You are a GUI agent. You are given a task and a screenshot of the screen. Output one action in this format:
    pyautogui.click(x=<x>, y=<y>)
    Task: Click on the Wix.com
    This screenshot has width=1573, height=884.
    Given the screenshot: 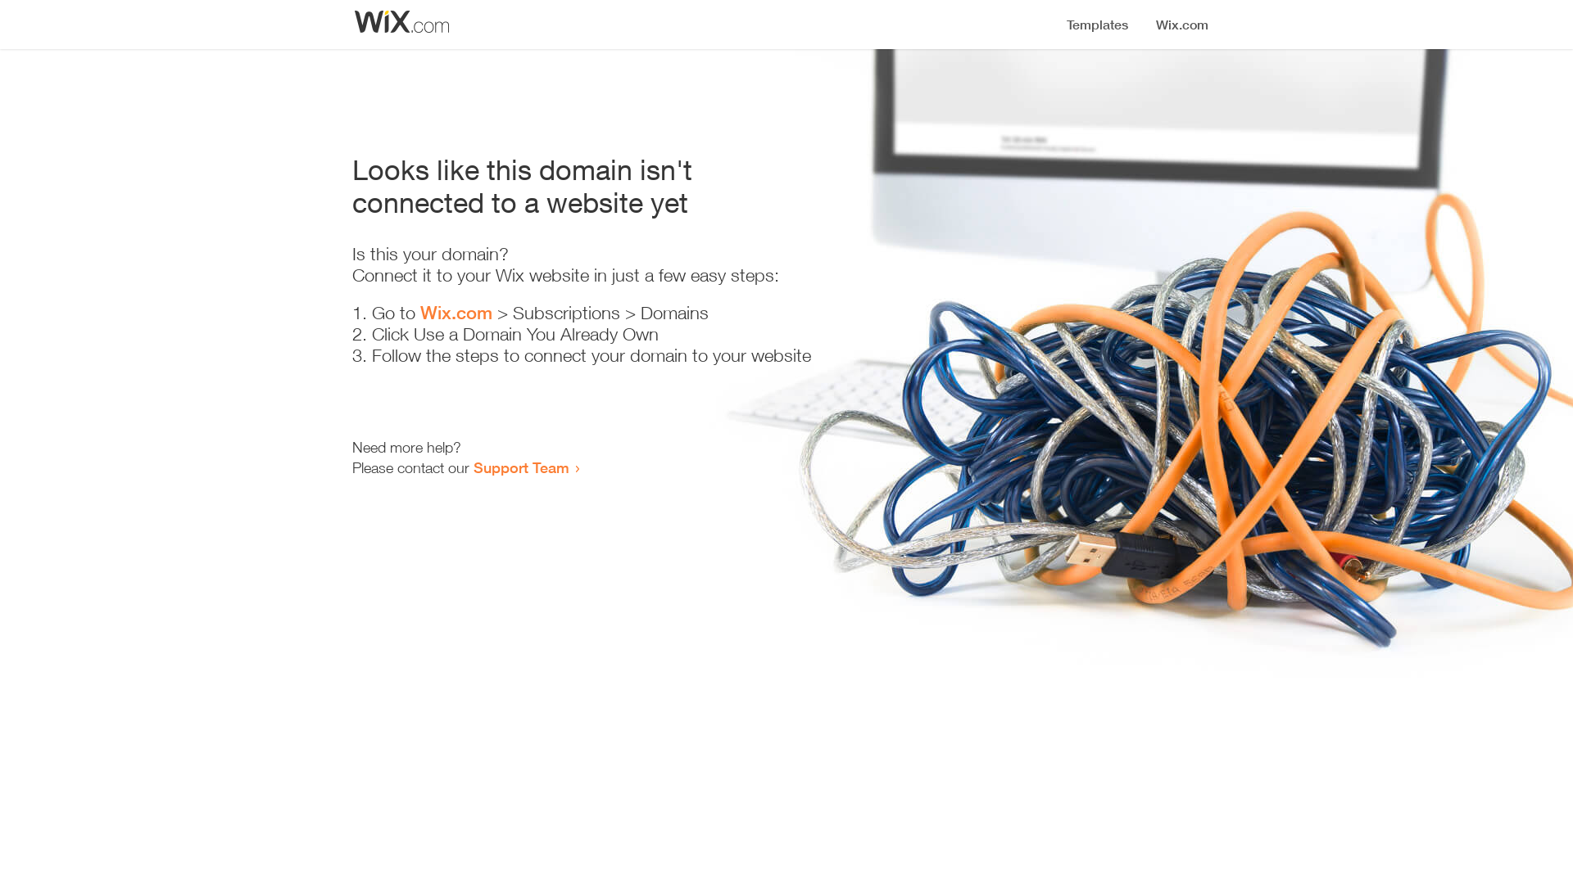 What is the action you would take?
    pyautogui.click(x=456, y=313)
    